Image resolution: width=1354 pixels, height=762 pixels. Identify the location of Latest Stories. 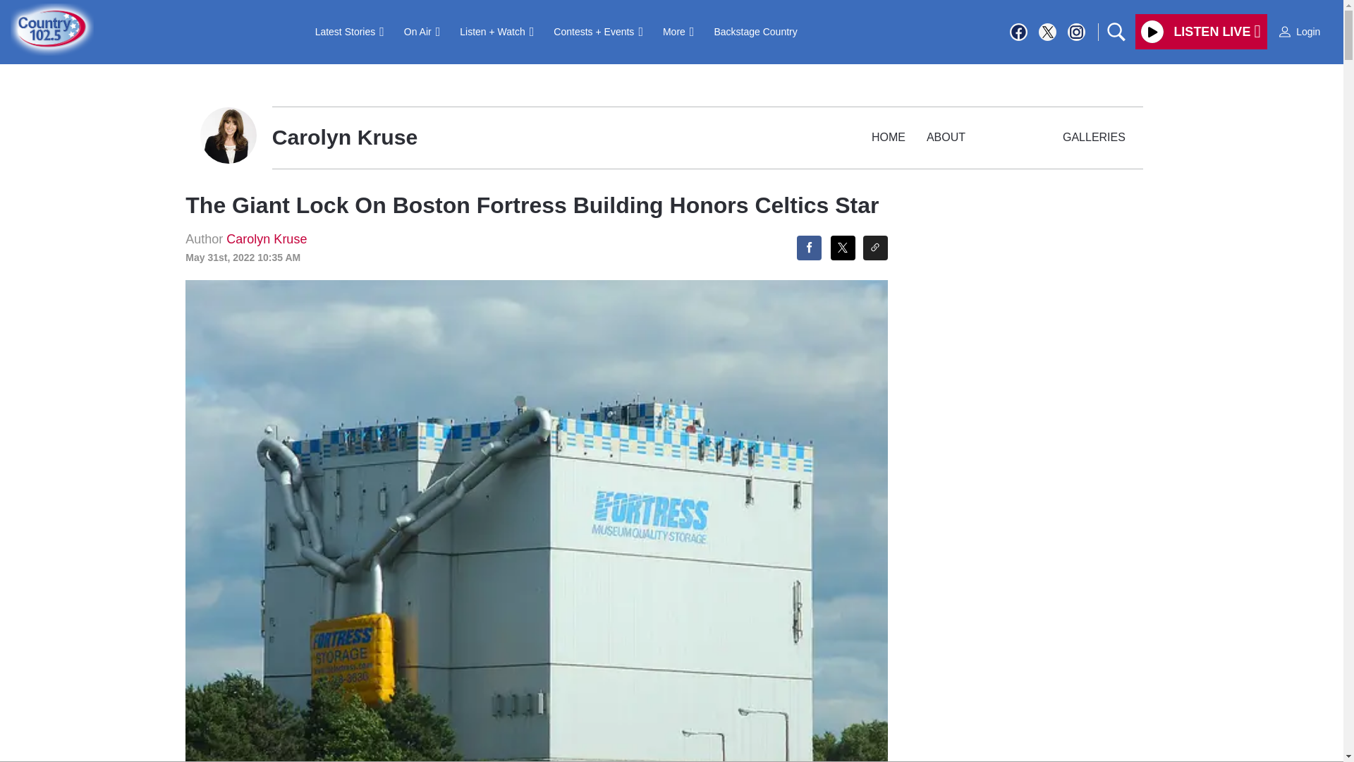
(350, 31).